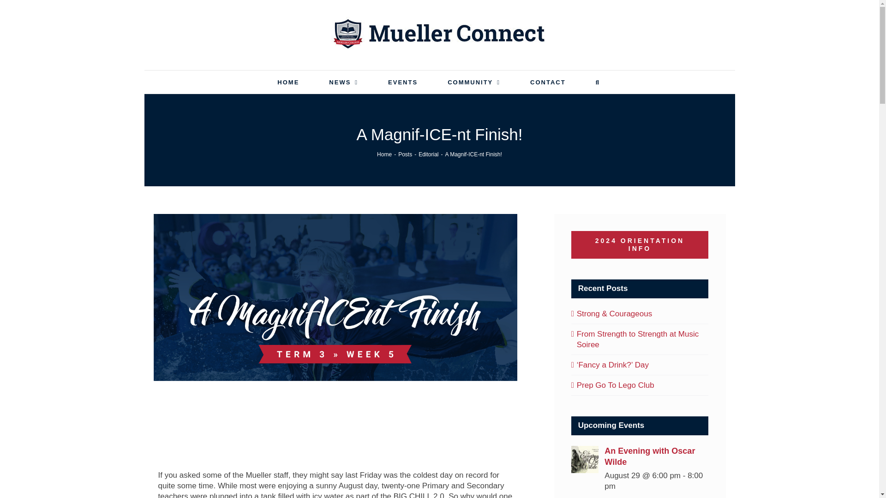  I want to click on HOME, so click(288, 82).